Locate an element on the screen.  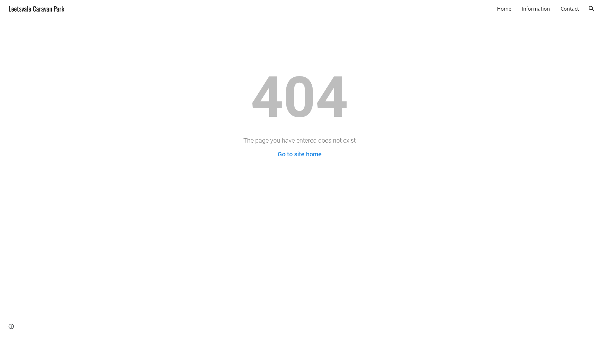
Leetsvale Caravan Park is located at coordinates (37, 7).